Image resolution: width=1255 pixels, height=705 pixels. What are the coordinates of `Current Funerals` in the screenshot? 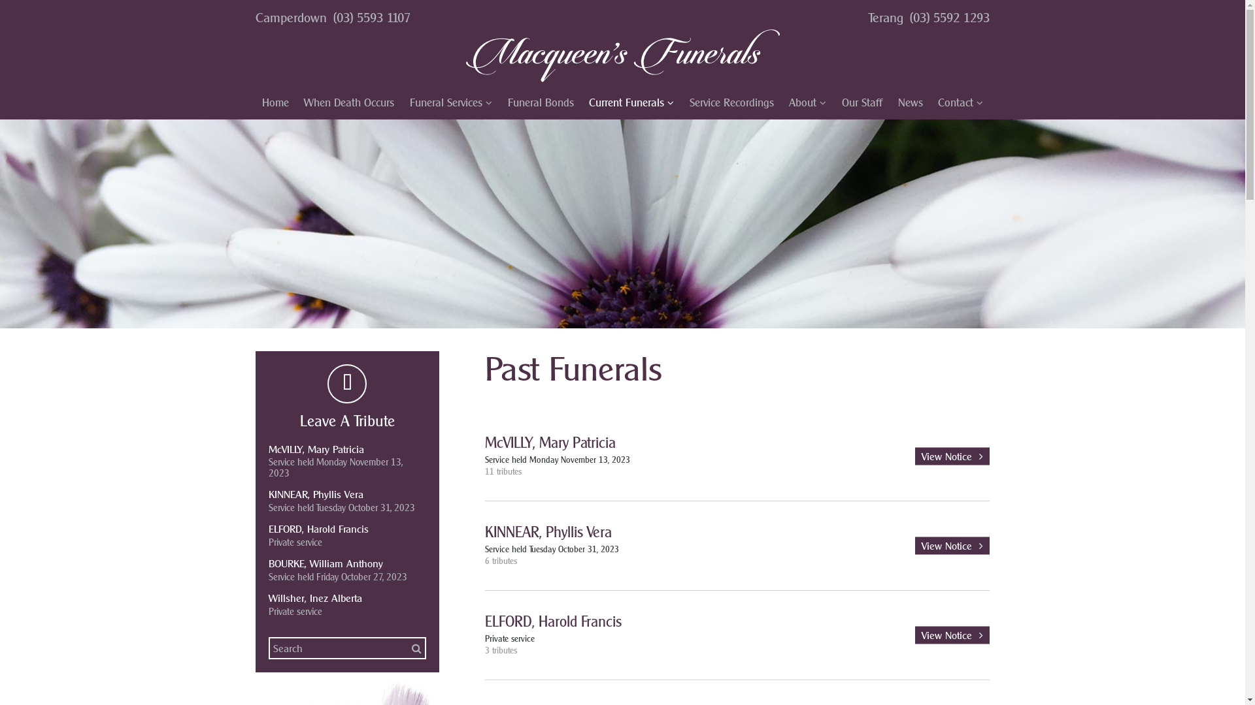 It's located at (631, 103).